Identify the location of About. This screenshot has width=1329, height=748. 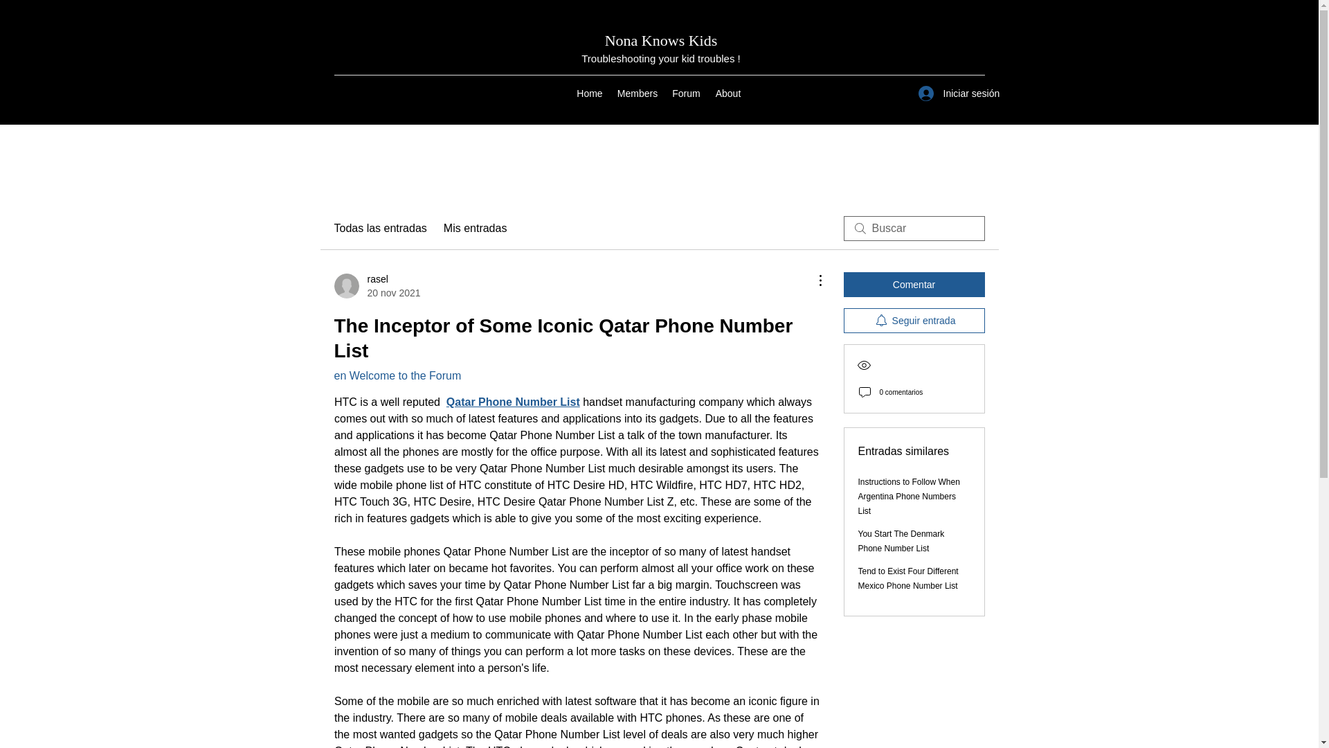
(728, 93).